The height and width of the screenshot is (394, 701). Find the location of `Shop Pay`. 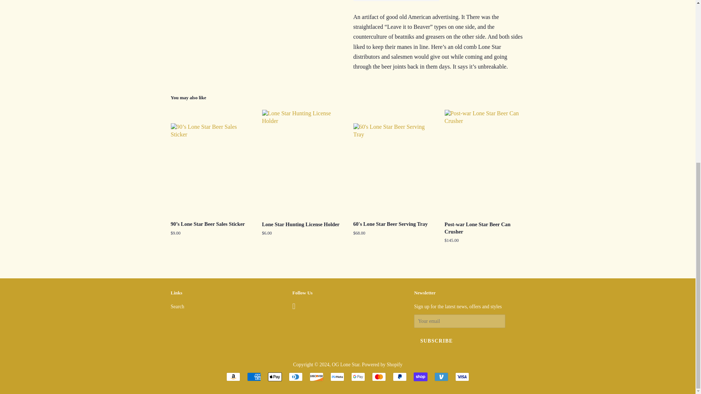

Shop Pay is located at coordinates (421, 376).